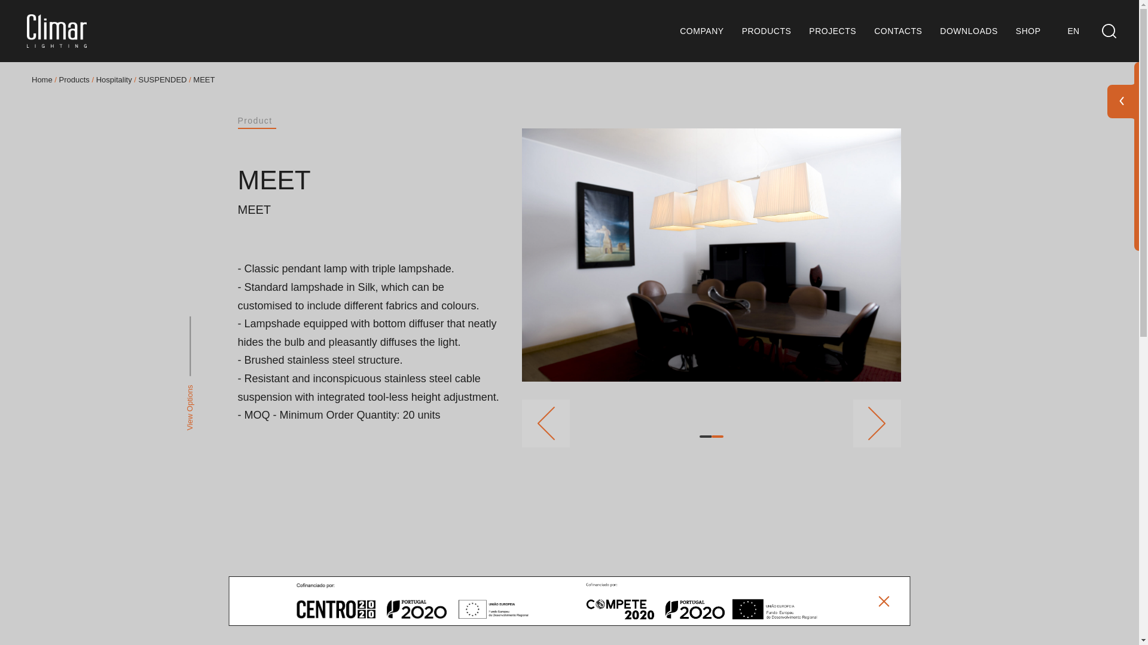 The width and height of the screenshot is (1148, 645). Describe the element at coordinates (371, 209) in the screenshot. I see `MEET` at that location.